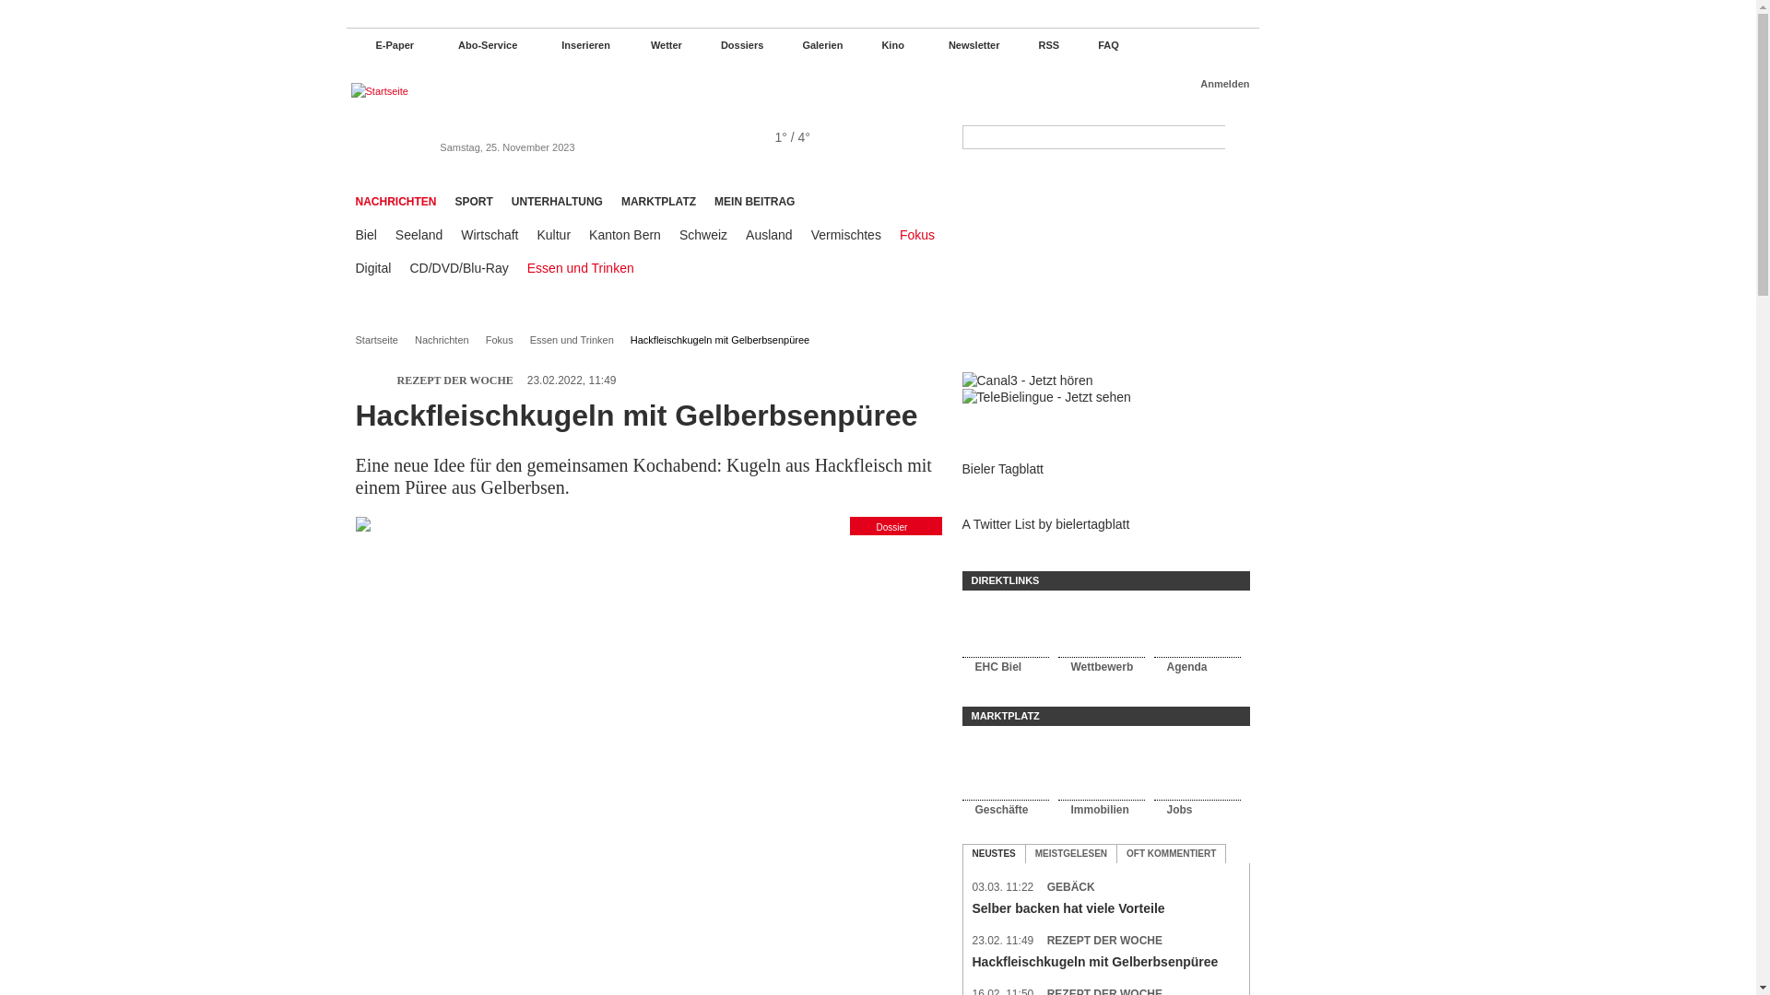  I want to click on A Twitter List by bielertagblatt, so click(1046, 524).